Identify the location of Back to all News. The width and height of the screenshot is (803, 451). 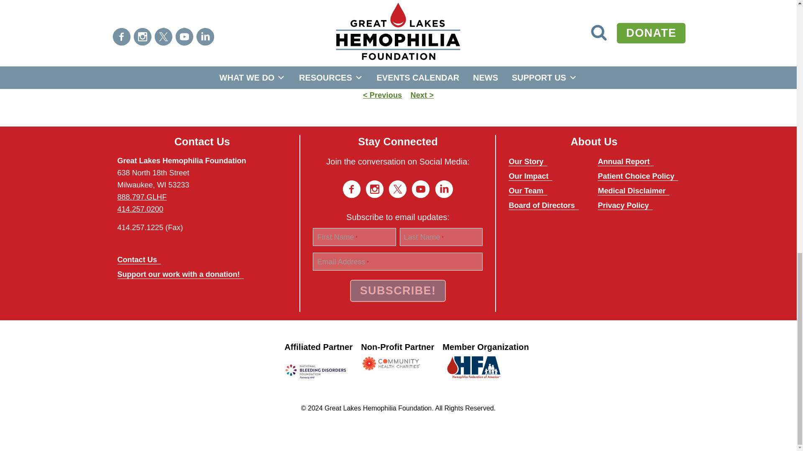
(398, 77).